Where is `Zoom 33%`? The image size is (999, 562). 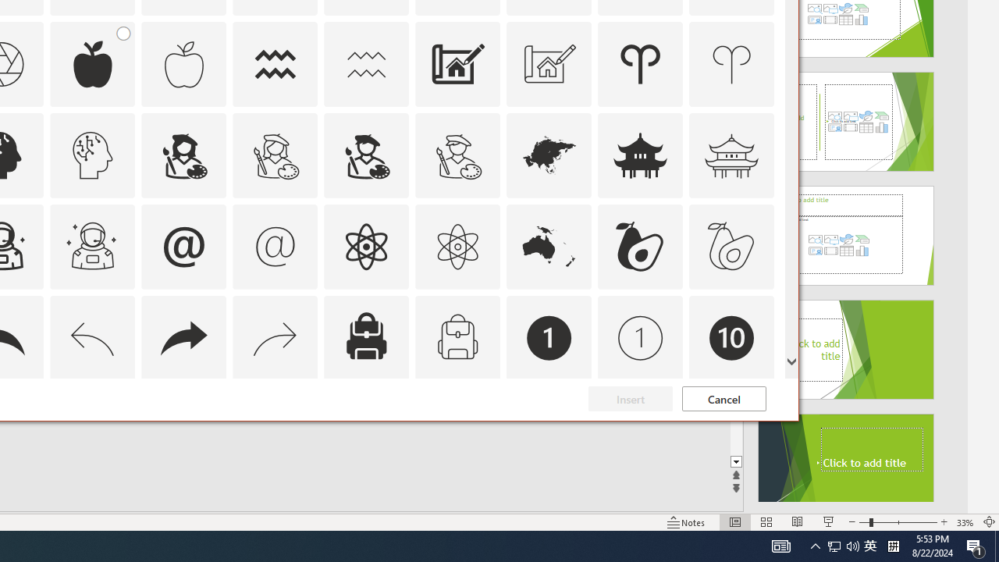 Zoom 33% is located at coordinates (965, 521).